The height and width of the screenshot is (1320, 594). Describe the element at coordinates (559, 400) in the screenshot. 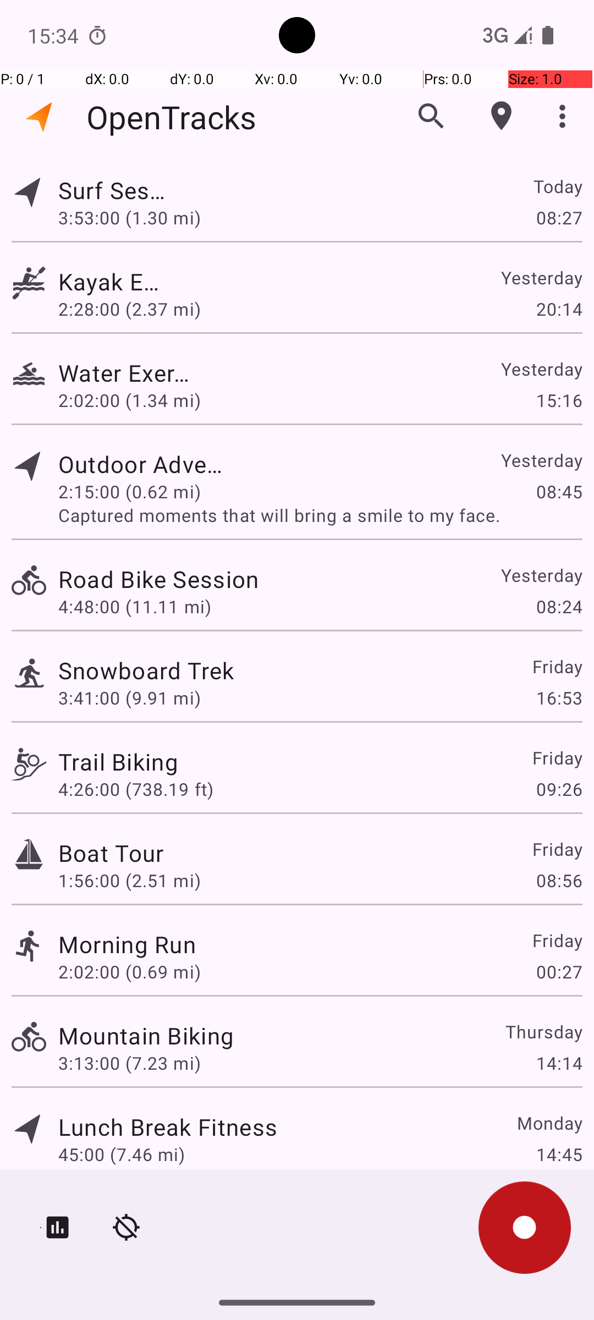

I see `15:16` at that location.